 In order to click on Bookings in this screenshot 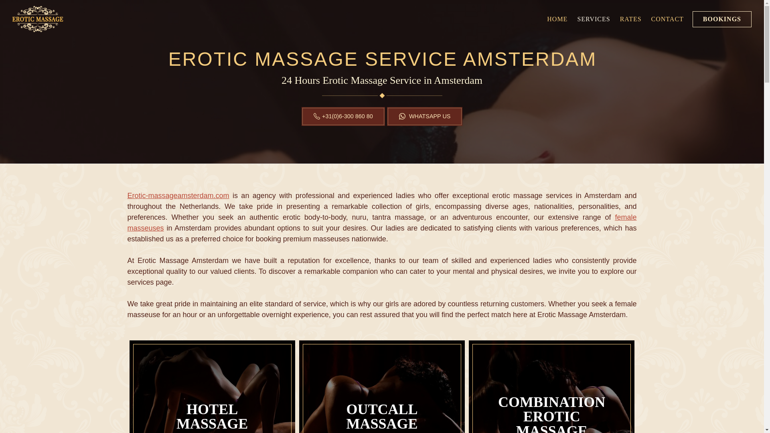, I will do `click(722, 19)`.